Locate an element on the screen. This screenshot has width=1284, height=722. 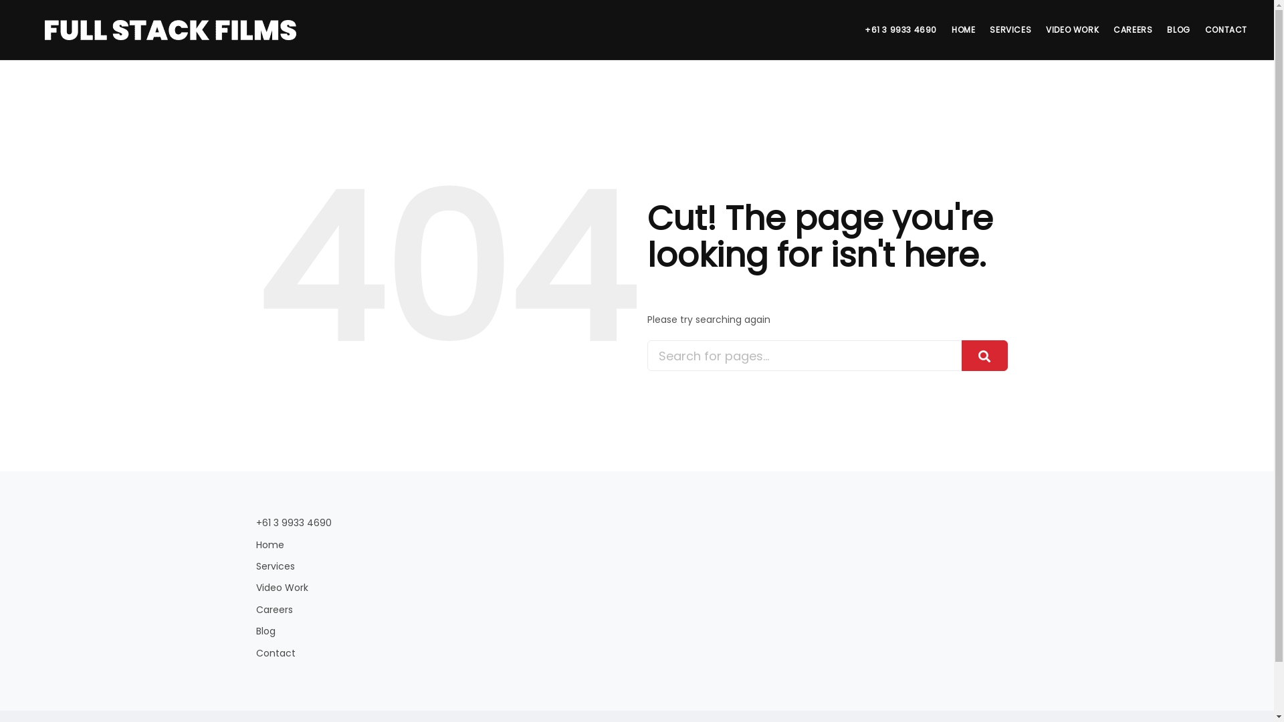
Blog is located at coordinates (637, 631).